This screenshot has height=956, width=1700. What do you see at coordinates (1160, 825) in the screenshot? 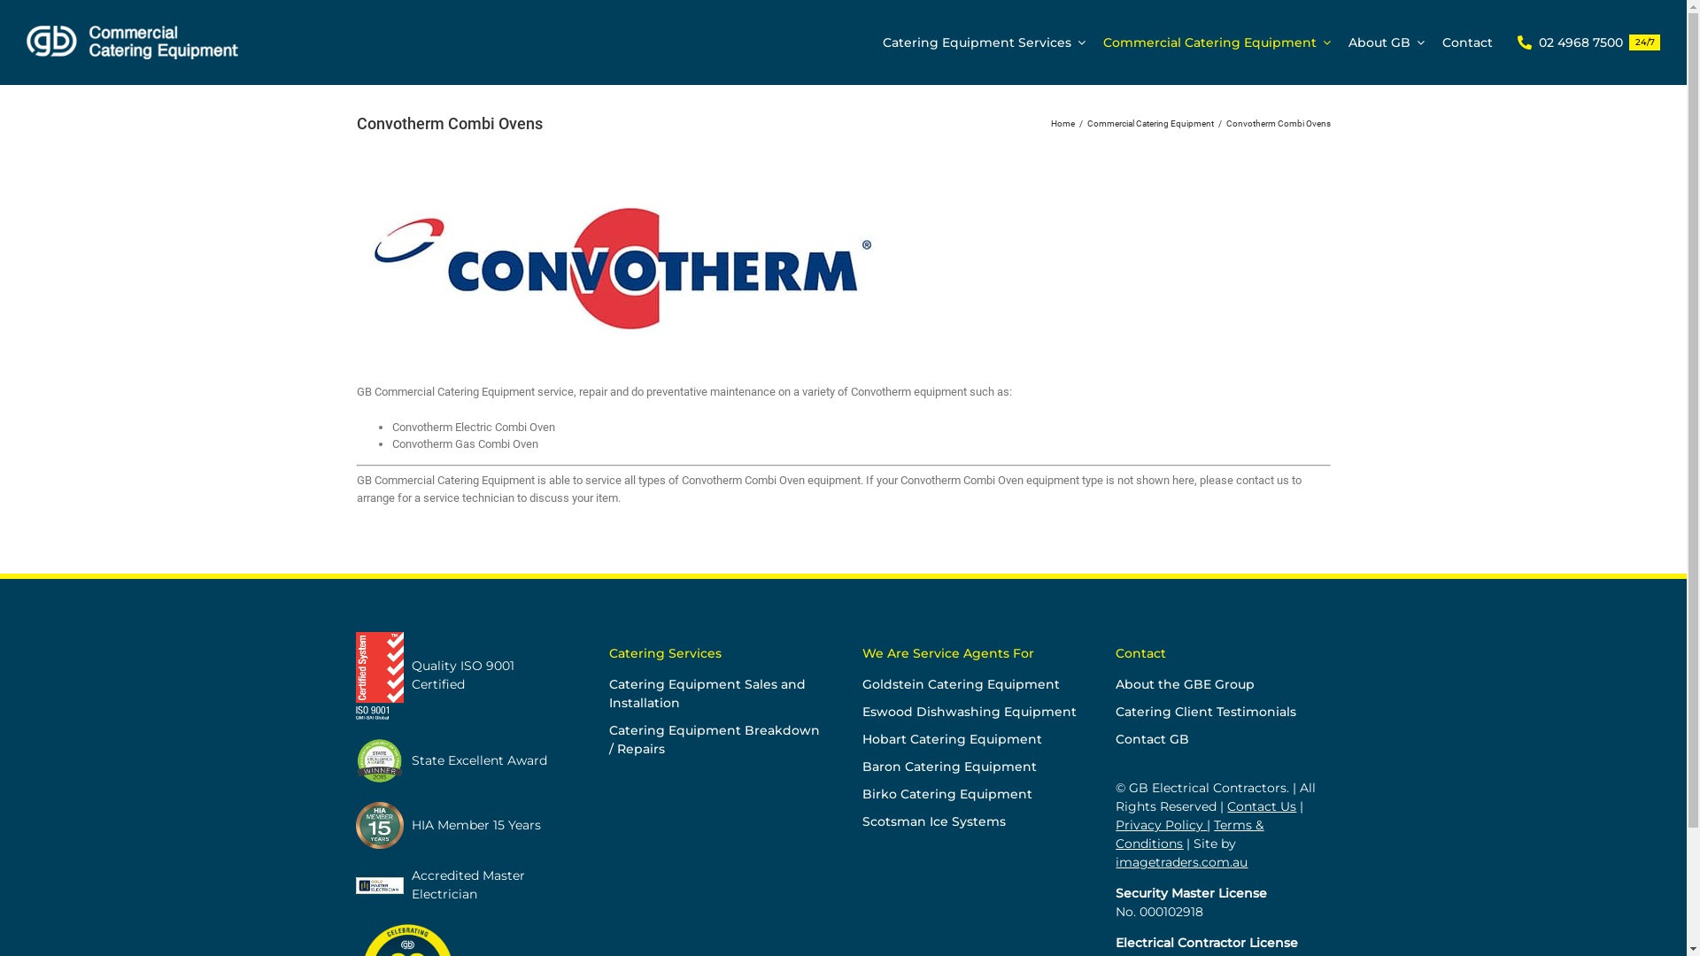
I see `Privacy Policy` at bounding box center [1160, 825].